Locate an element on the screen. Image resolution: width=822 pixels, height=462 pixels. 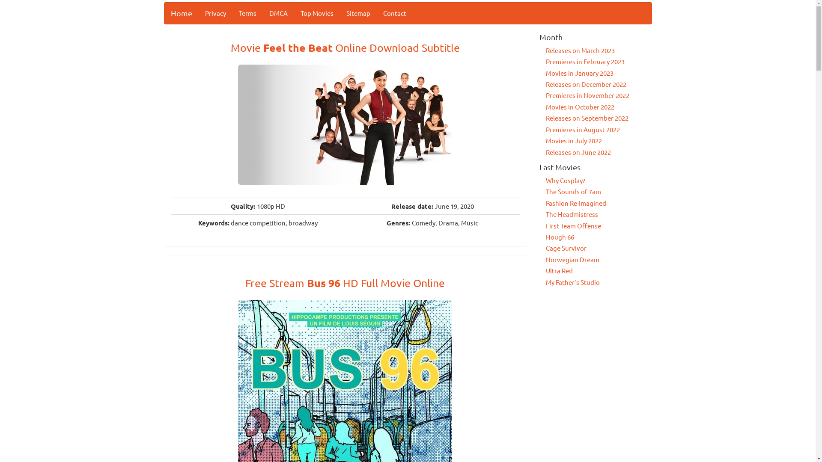
Releases on December 2022 is located at coordinates (586, 84).